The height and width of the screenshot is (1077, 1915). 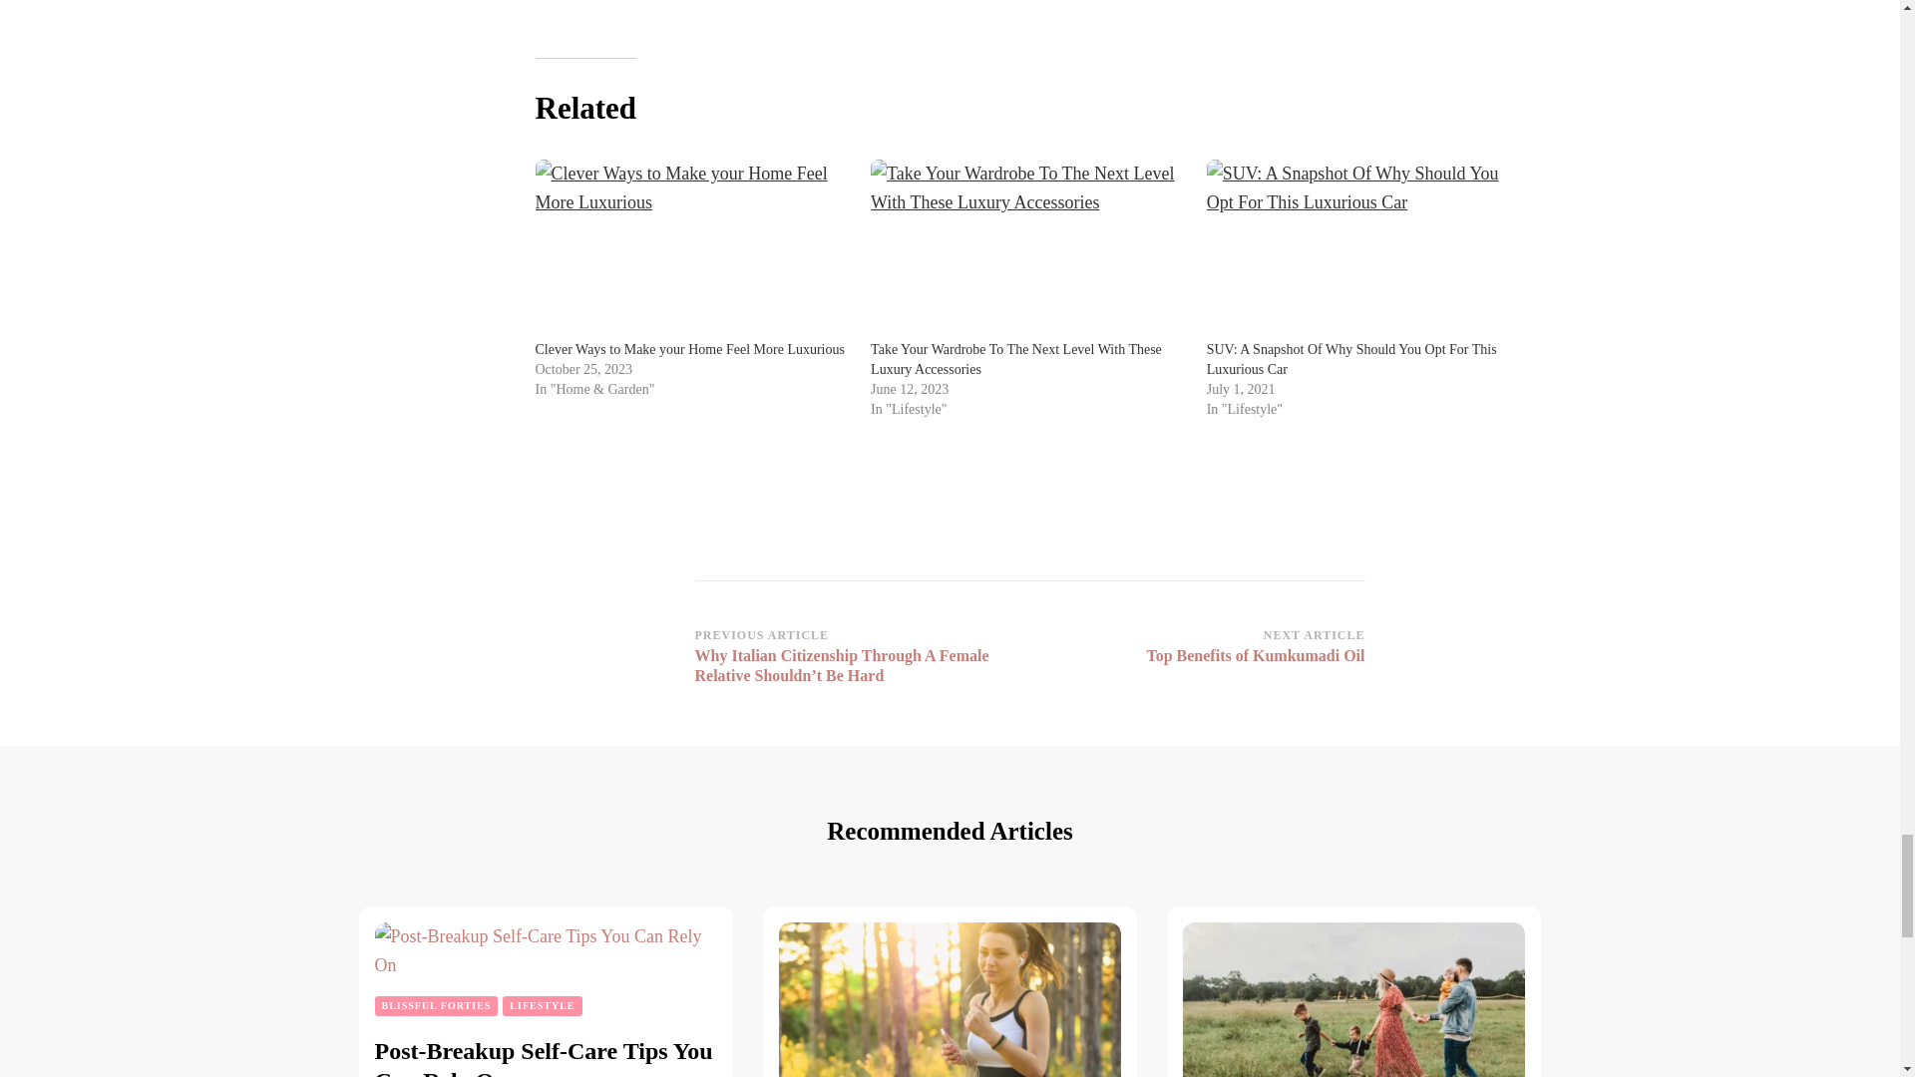 What do you see at coordinates (688, 349) in the screenshot?
I see `Clever Ways to Make your Home Feel More Luxurious` at bounding box center [688, 349].